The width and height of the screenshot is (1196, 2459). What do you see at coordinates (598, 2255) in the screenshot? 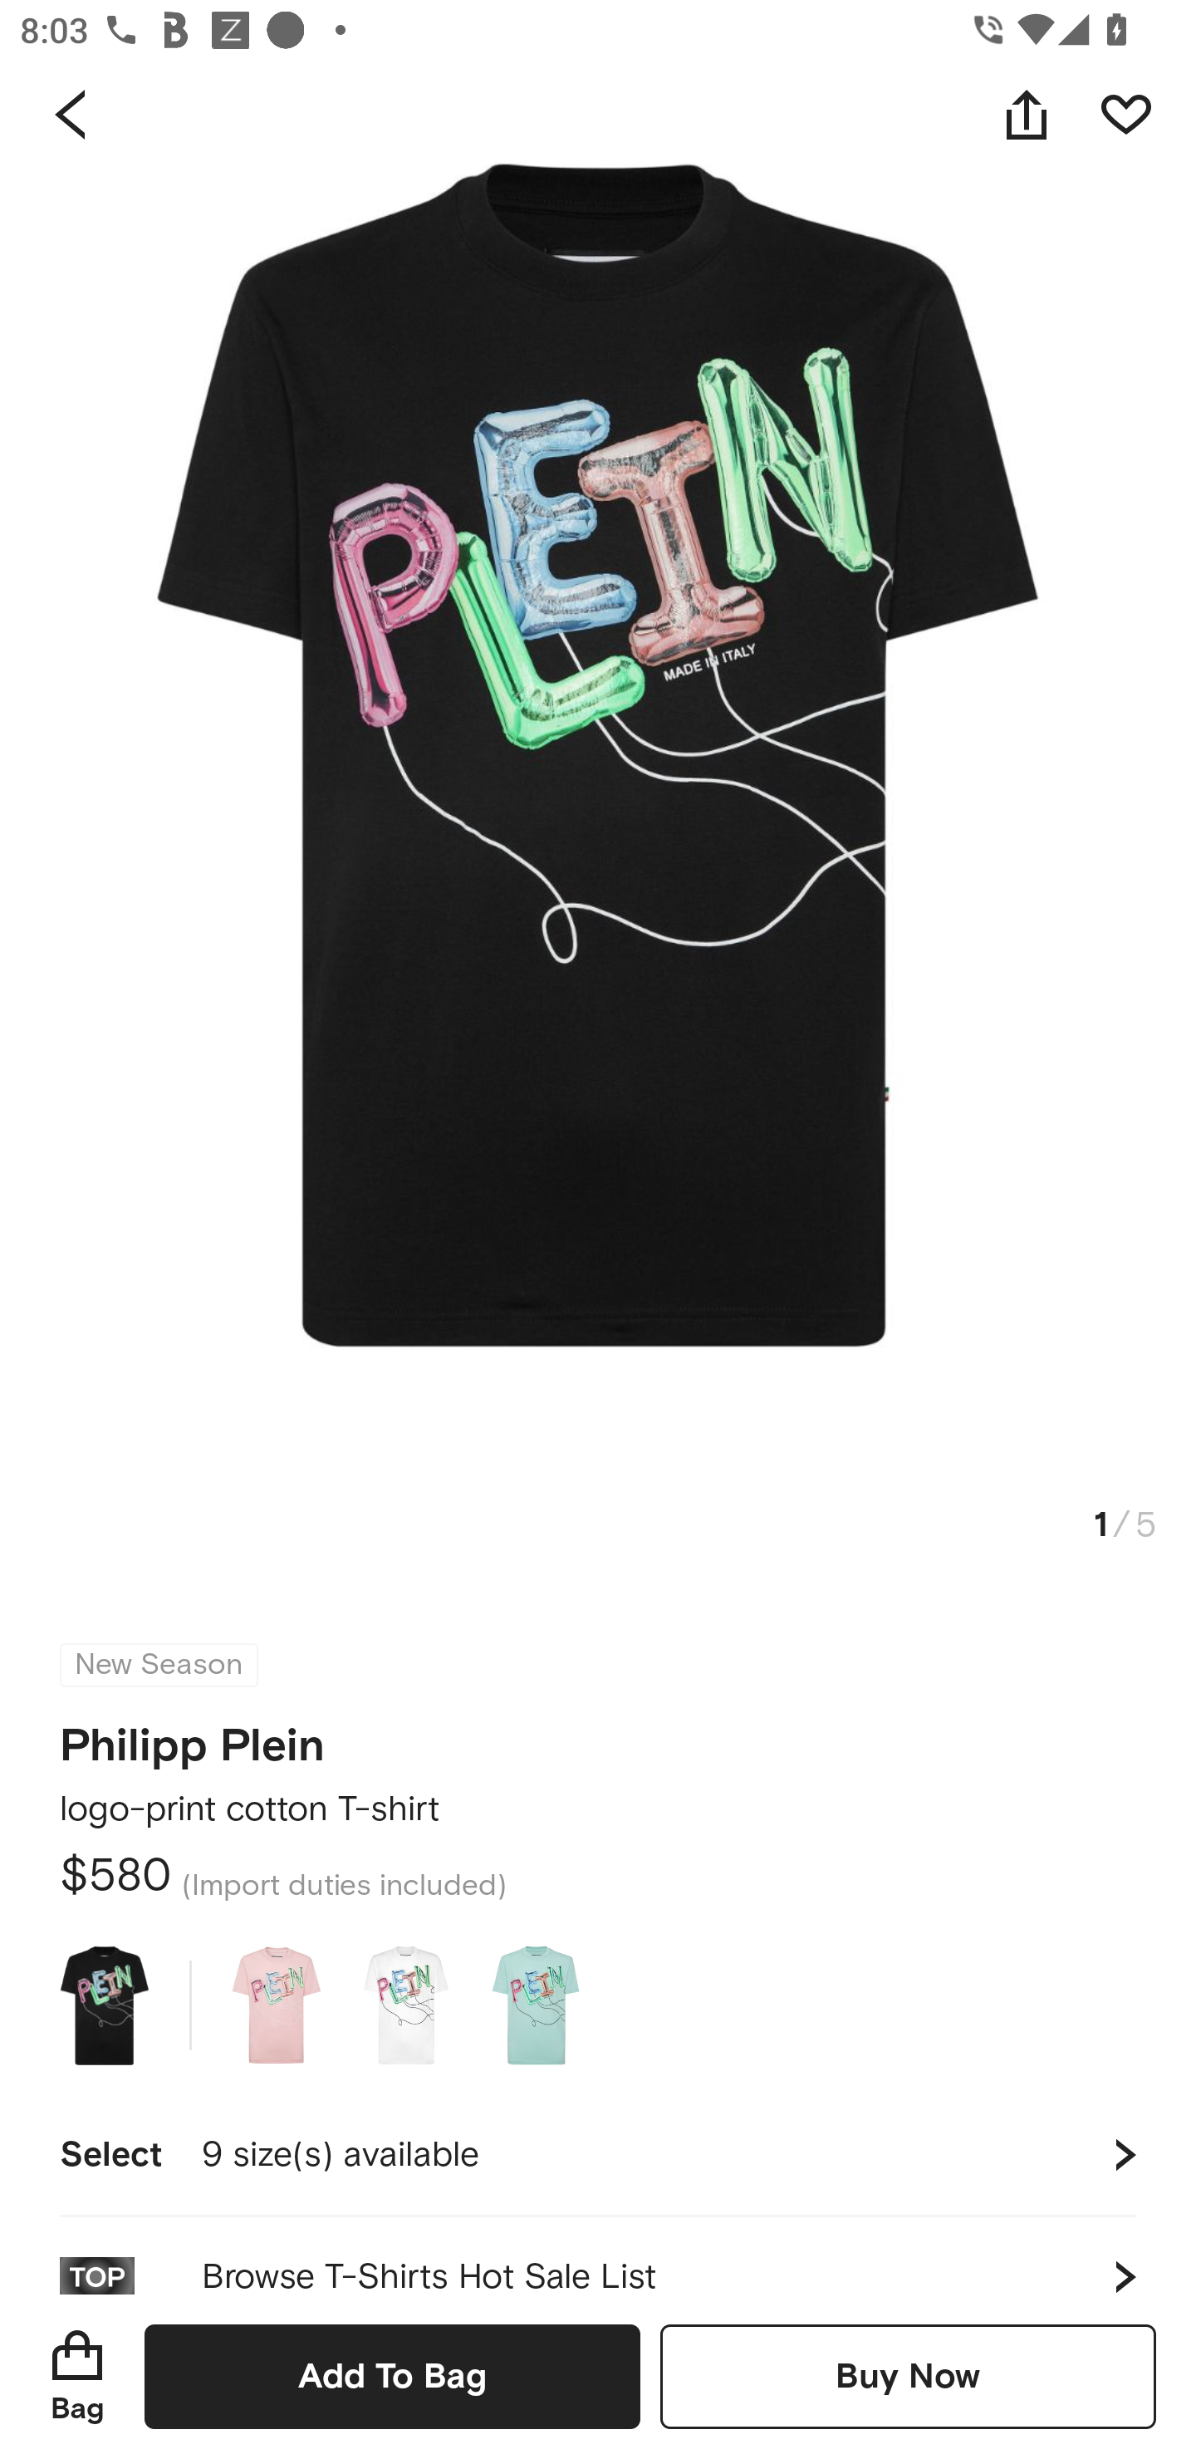
I see `Browse T-Shirts Hot Sale List` at bounding box center [598, 2255].